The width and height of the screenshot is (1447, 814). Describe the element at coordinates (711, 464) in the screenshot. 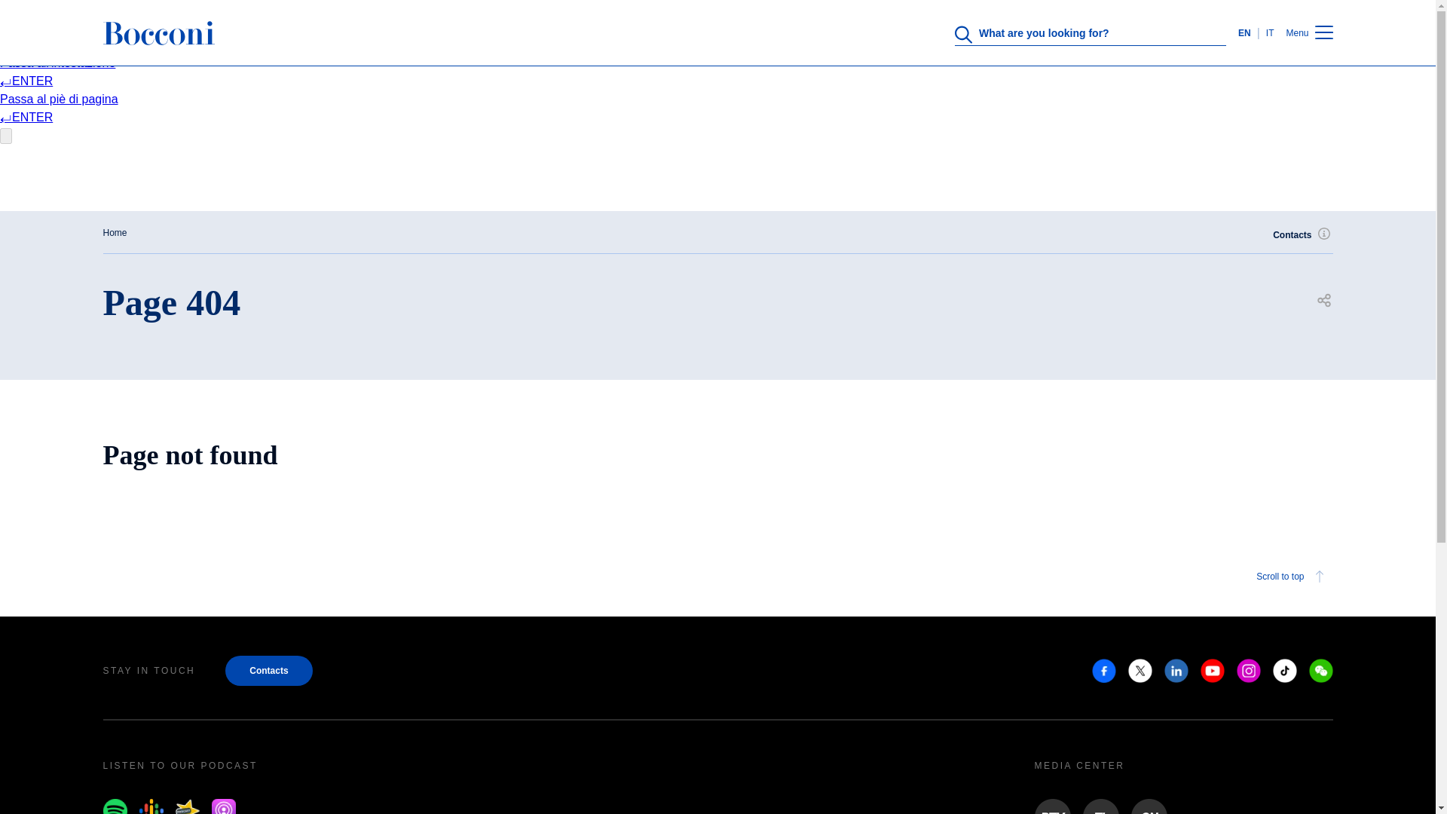

I see `Campus` at that location.